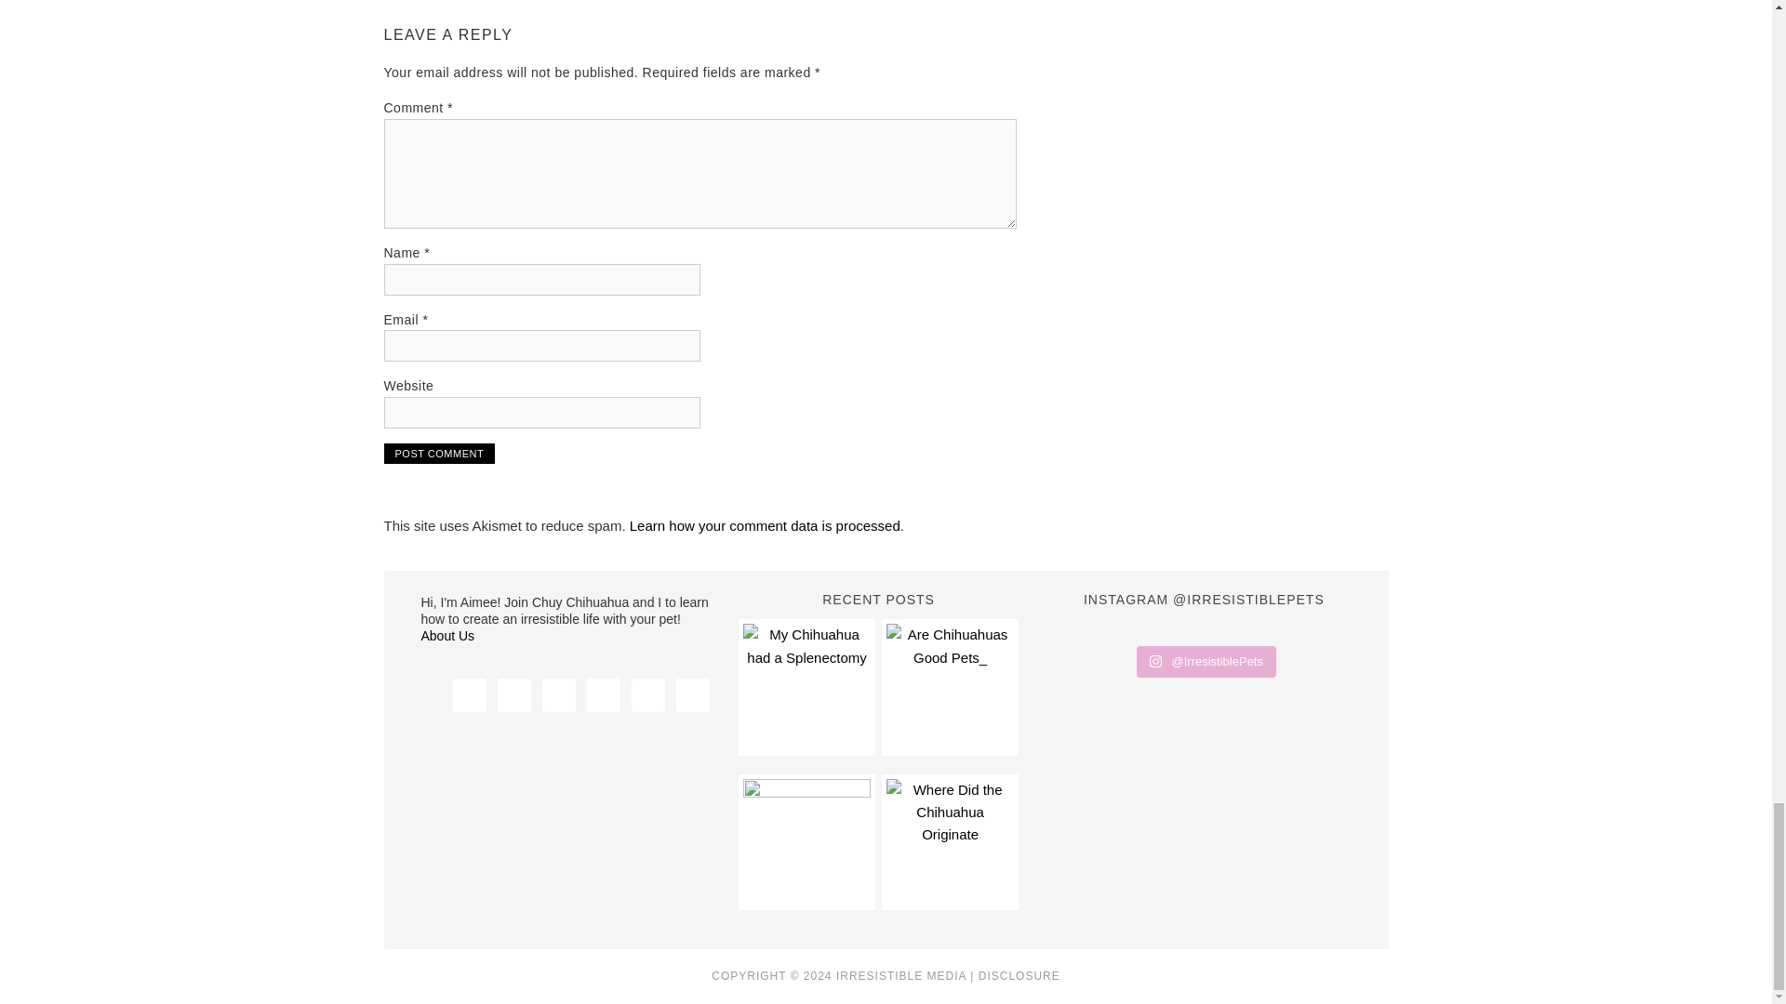 Image resolution: width=1786 pixels, height=1004 pixels. I want to click on Post Comment, so click(439, 454).